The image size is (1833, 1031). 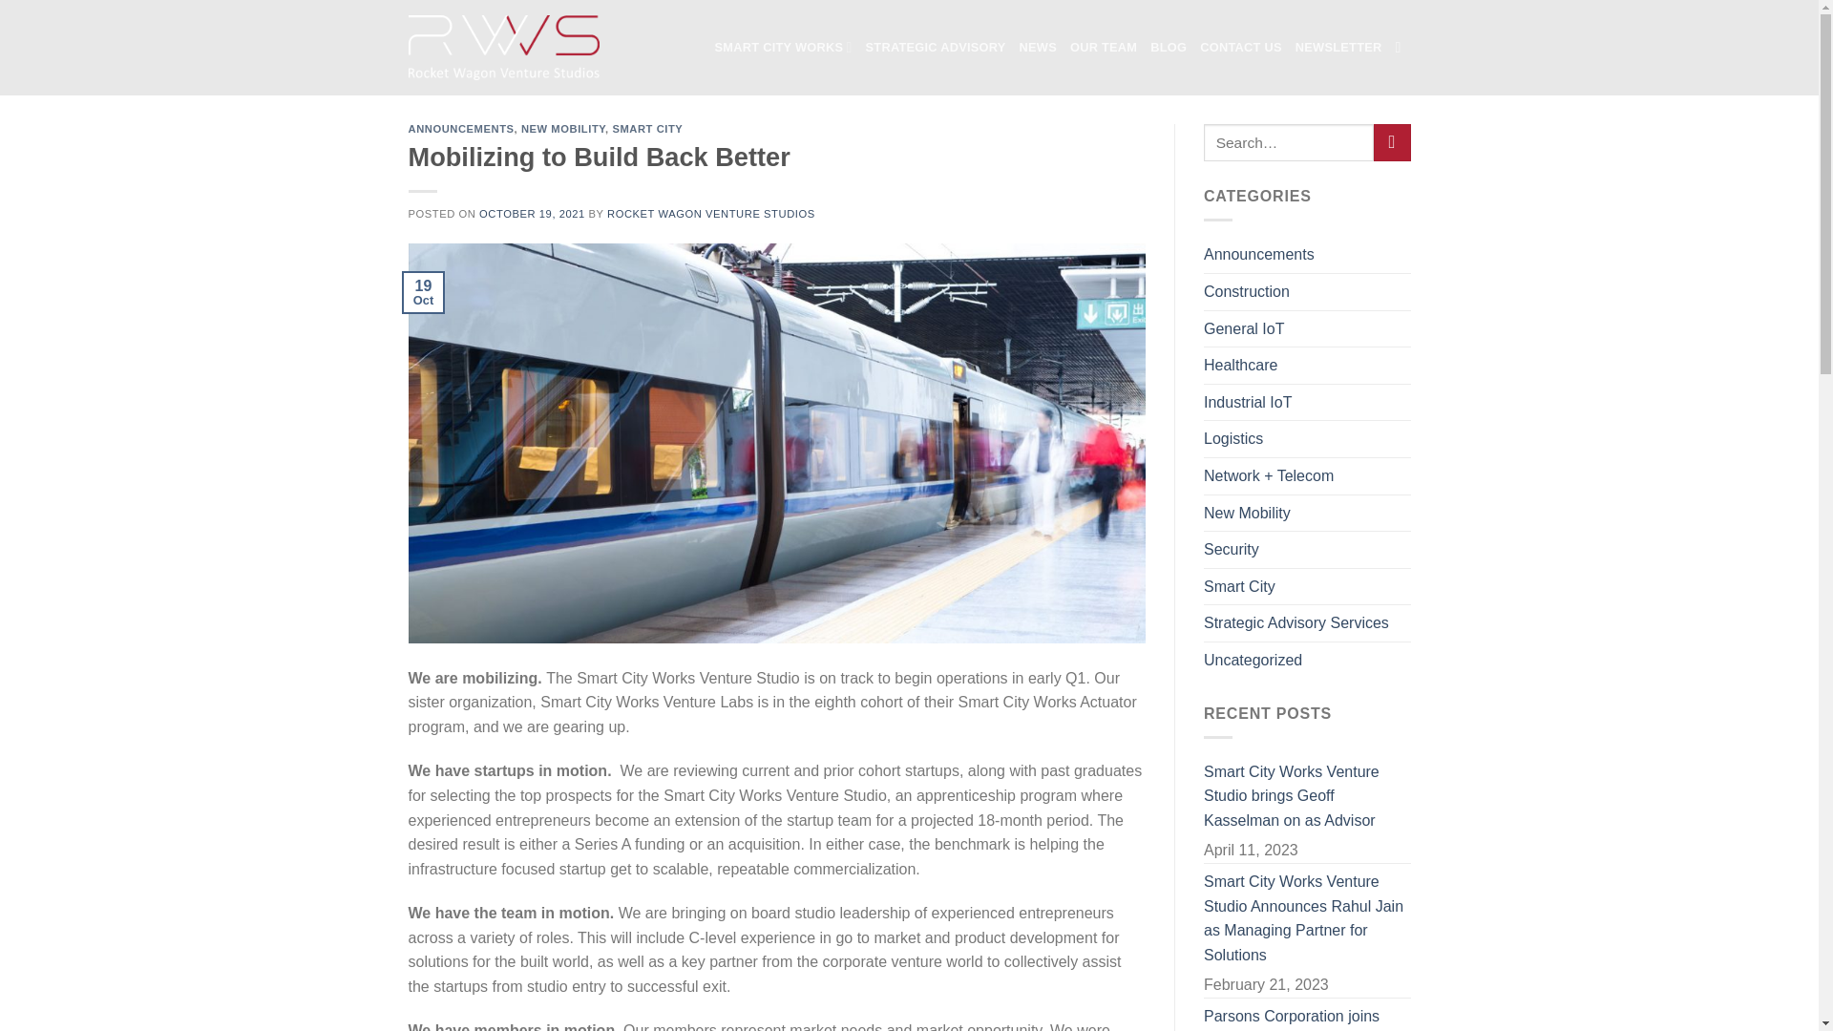 What do you see at coordinates (1338, 48) in the screenshot?
I see `NEWSLETTER` at bounding box center [1338, 48].